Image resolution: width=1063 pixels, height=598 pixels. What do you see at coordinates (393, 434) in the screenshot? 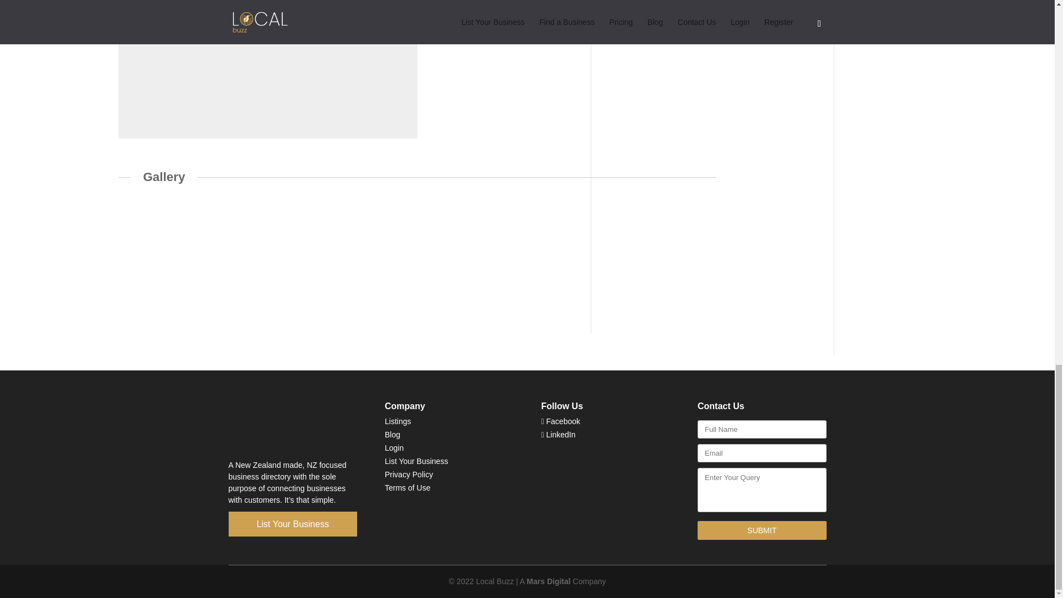
I see `Blog` at bounding box center [393, 434].